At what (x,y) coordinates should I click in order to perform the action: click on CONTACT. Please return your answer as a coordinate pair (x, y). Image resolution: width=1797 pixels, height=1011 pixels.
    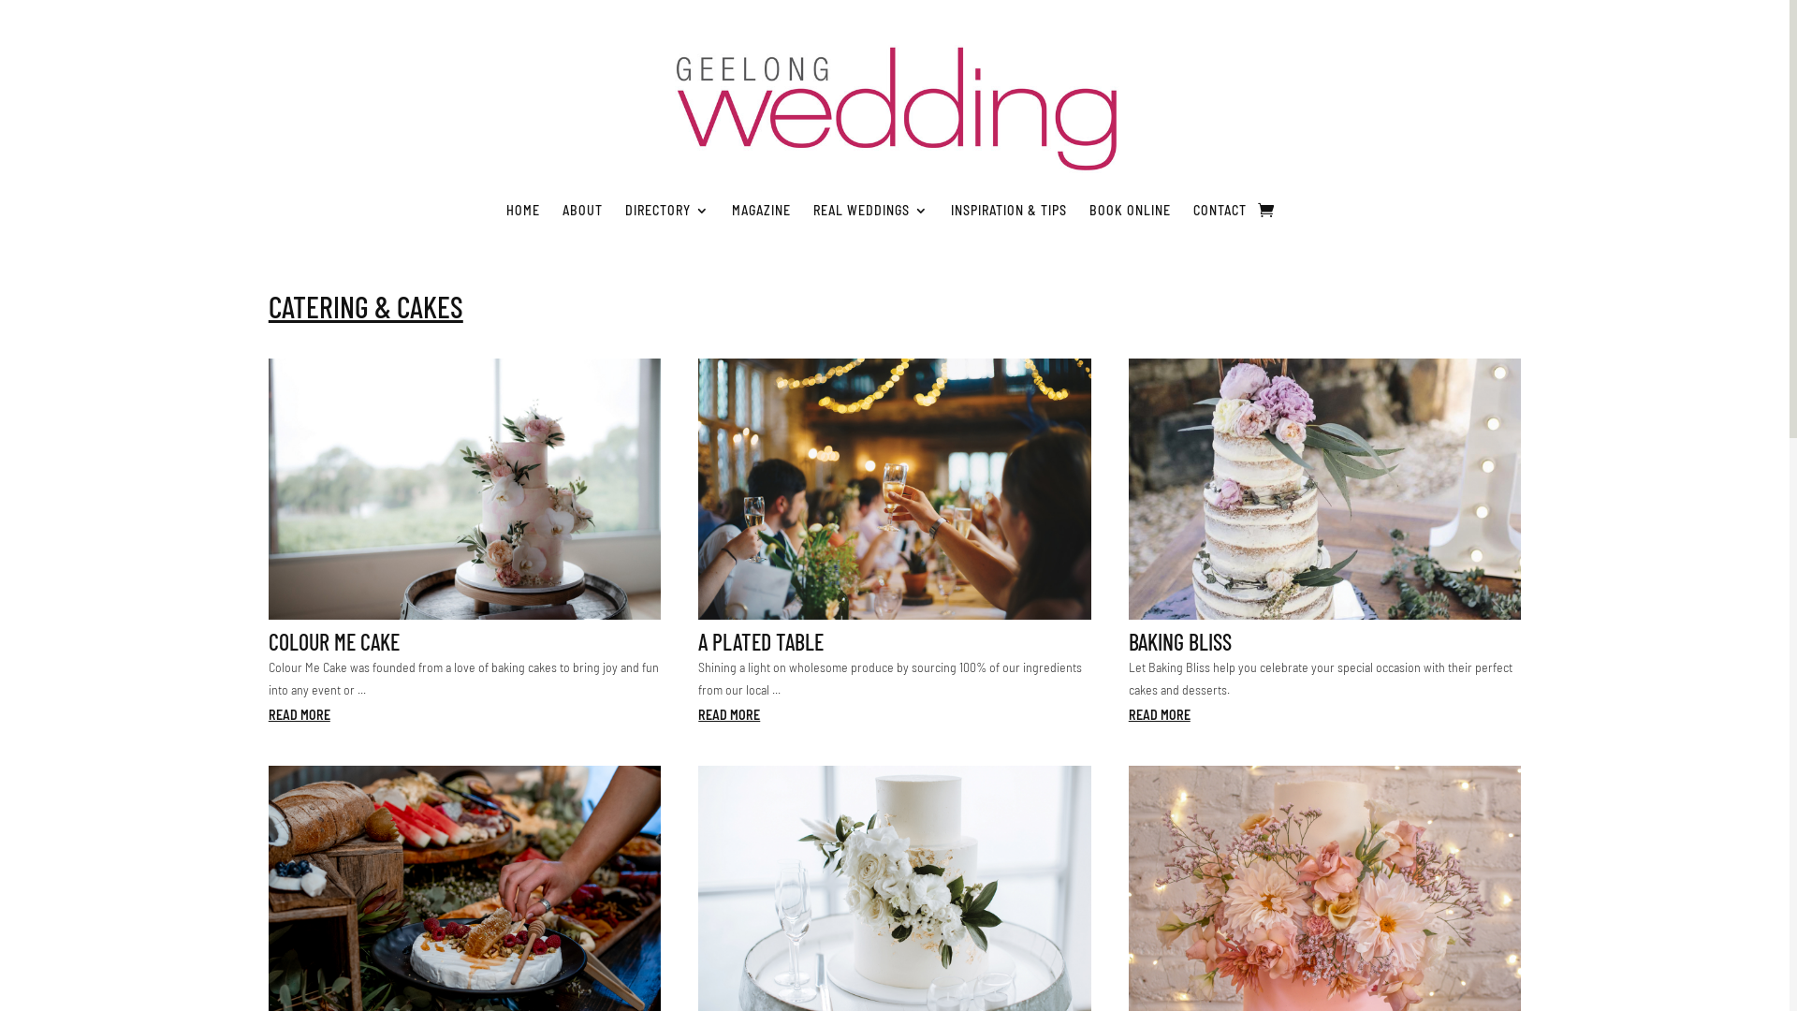
    Looking at the image, I should click on (1220, 210).